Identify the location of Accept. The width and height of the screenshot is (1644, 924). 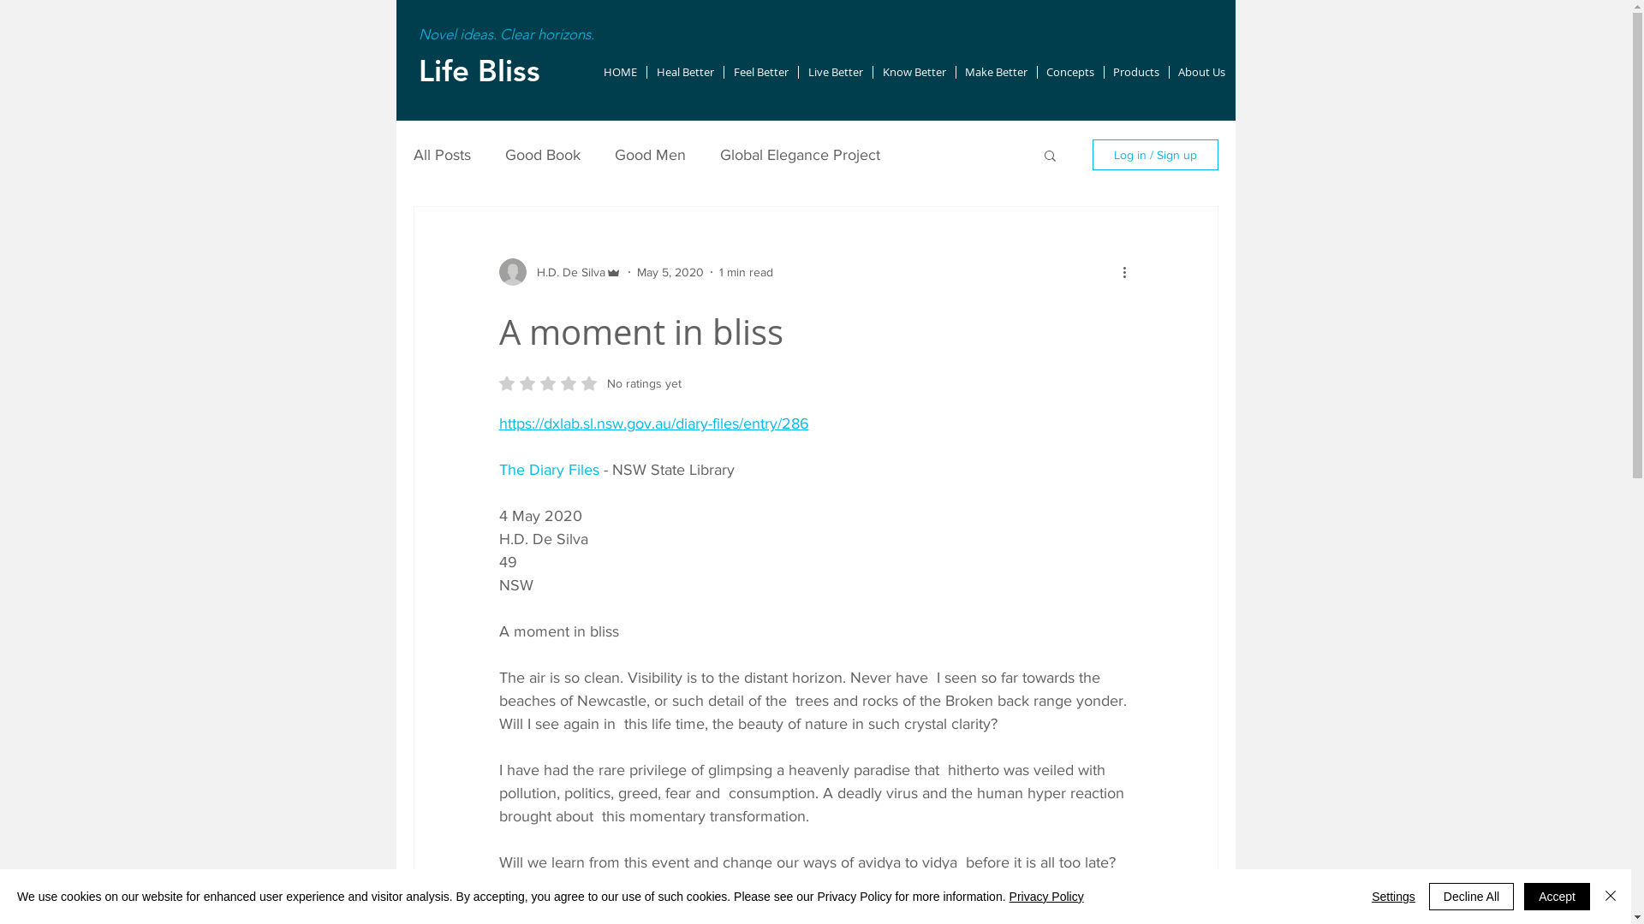
(1557, 897).